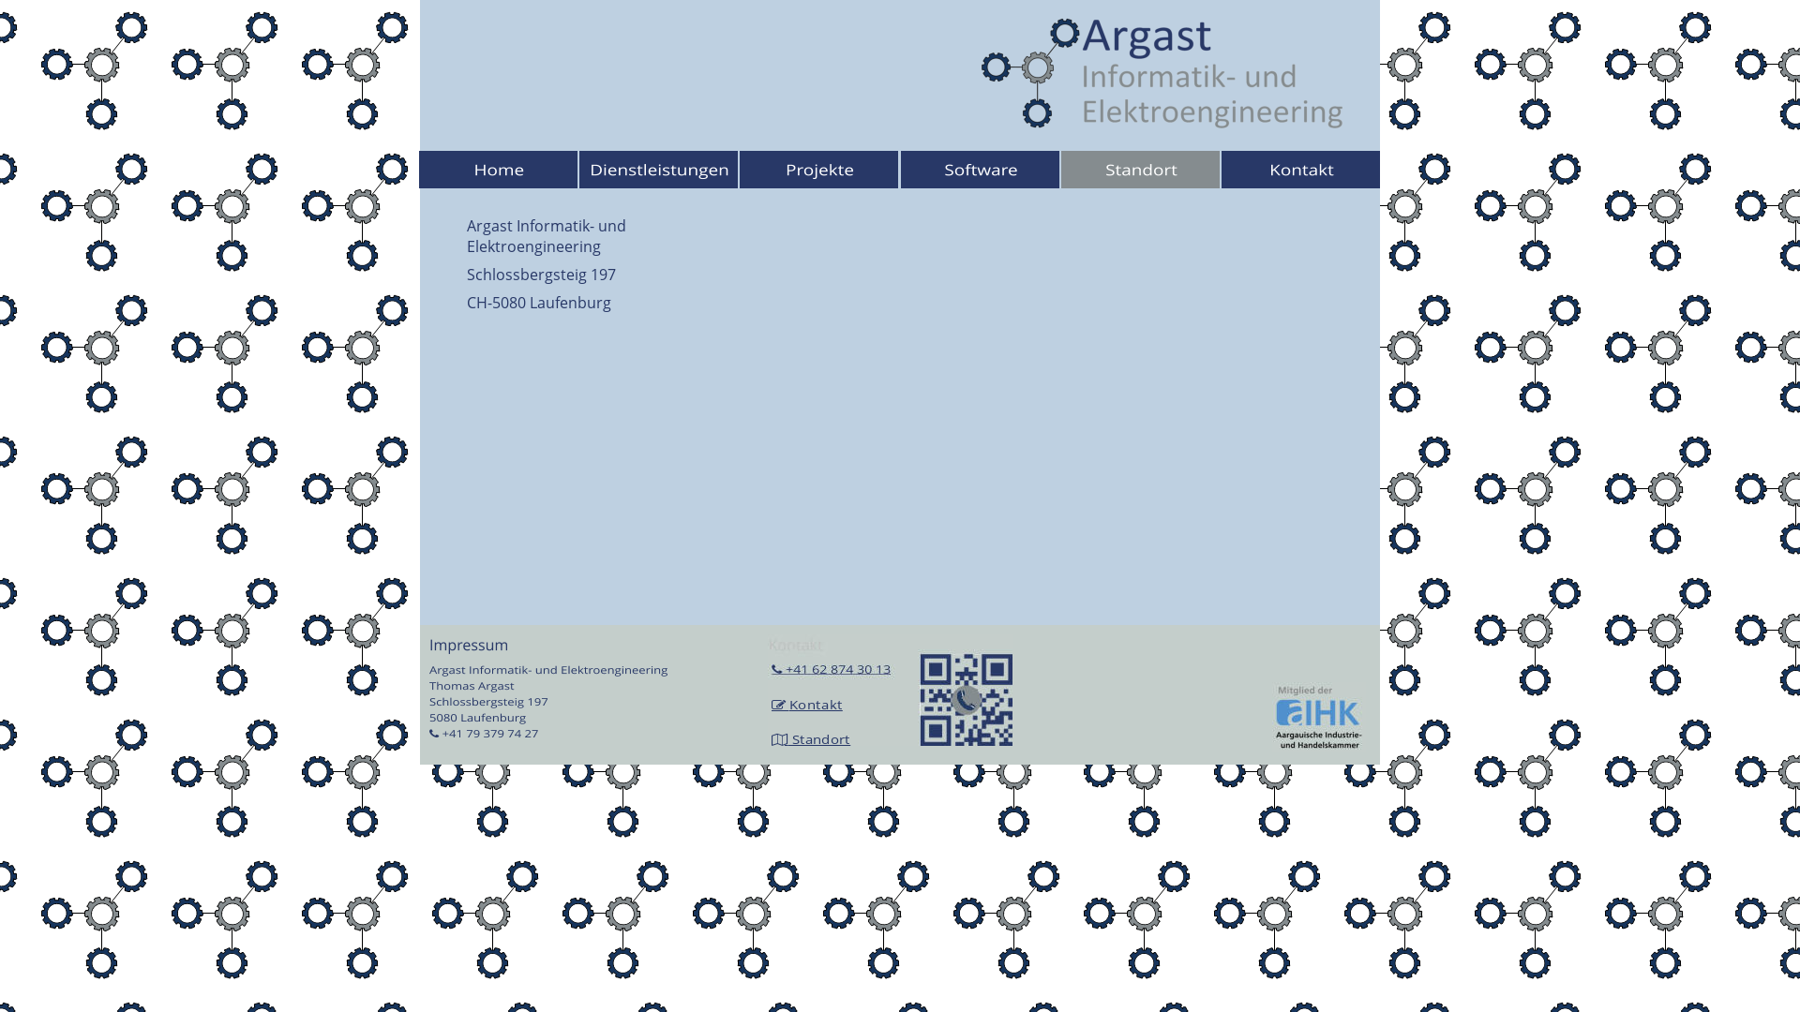 This screenshot has height=1012, width=1800. What do you see at coordinates (816, 705) in the screenshot?
I see `Kontakt` at bounding box center [816, 705].